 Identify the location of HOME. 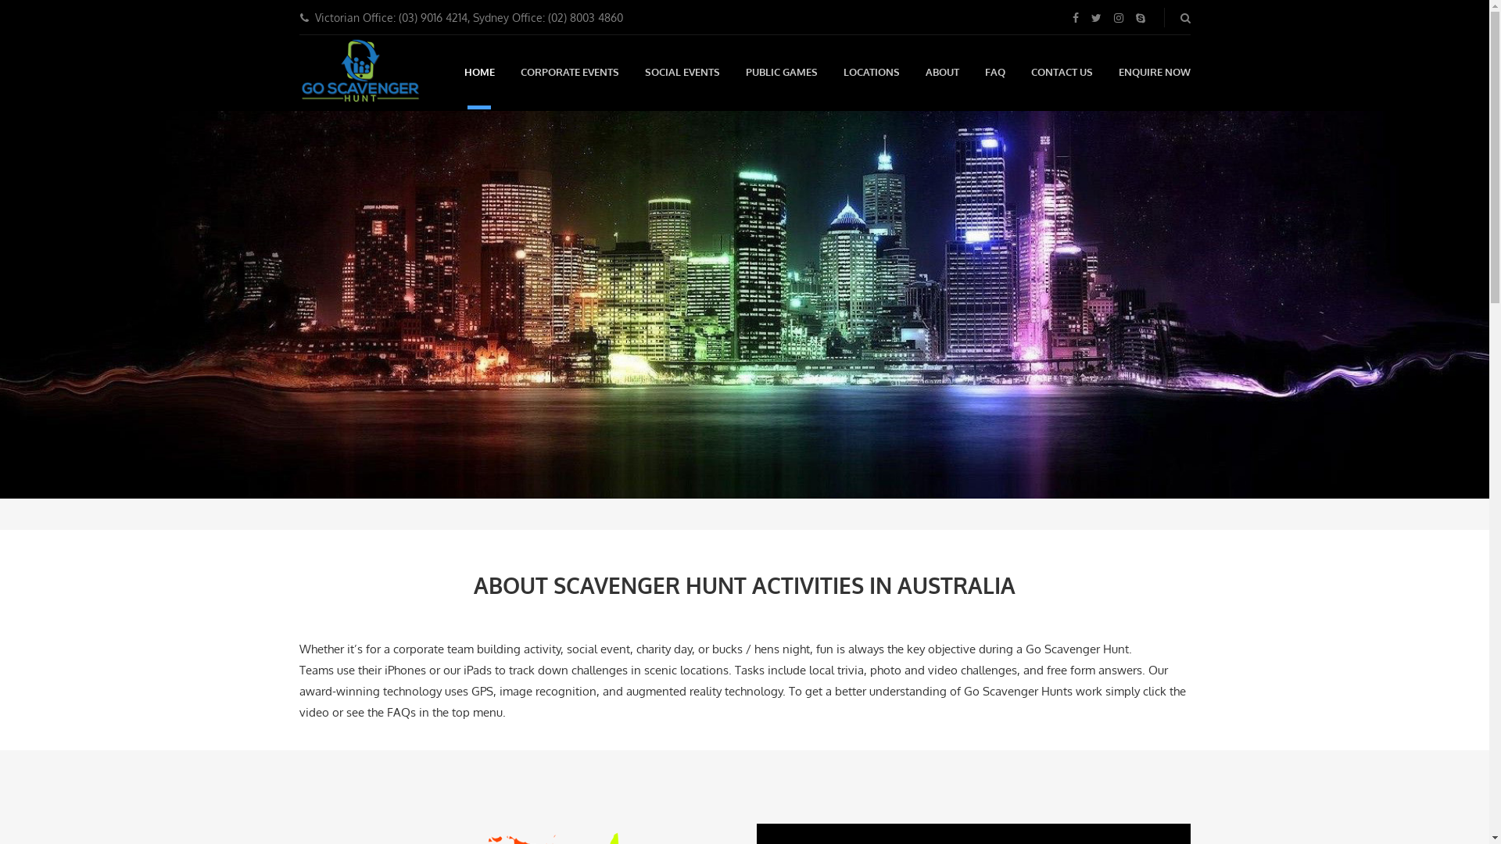
(480, 72).